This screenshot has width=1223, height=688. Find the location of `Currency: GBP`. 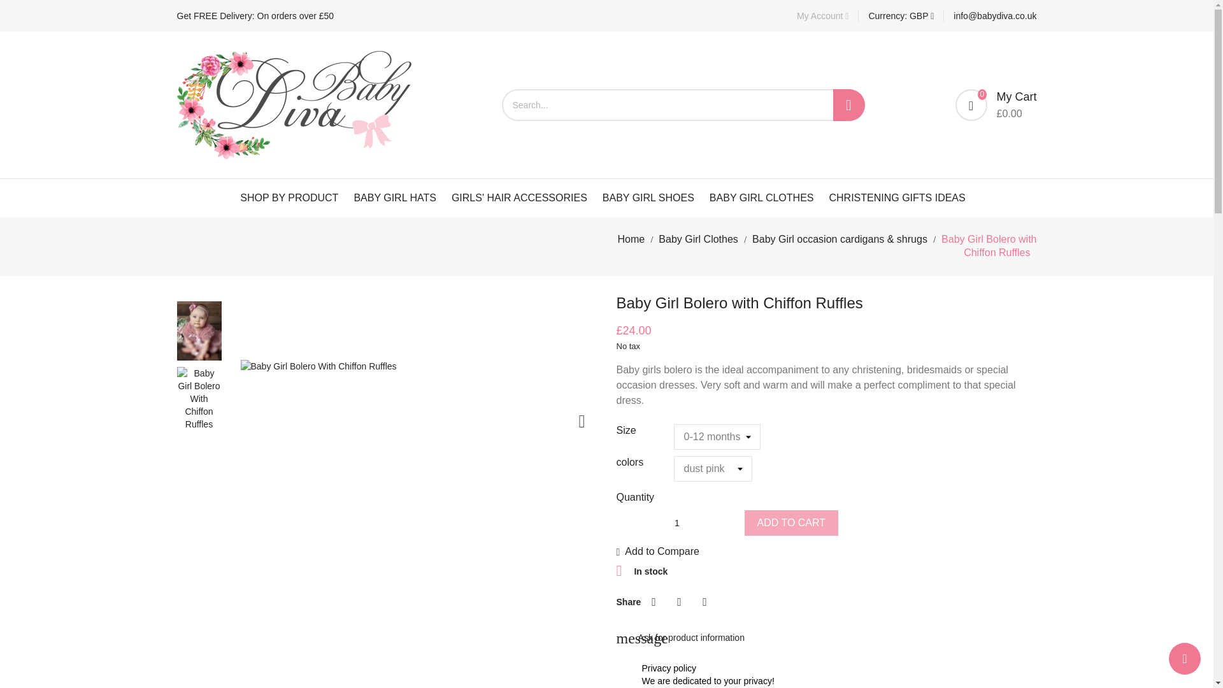

Currency: GBP is located at coordinates (901, 15).